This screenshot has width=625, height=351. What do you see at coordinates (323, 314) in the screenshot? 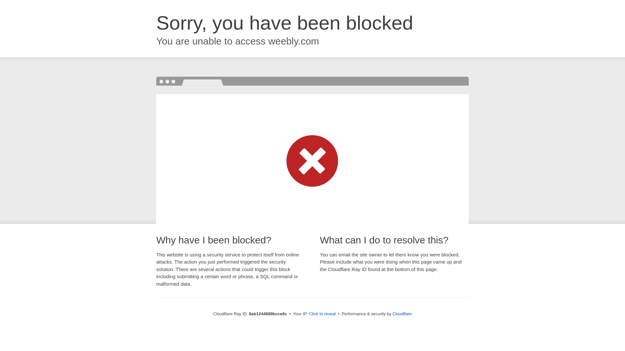
I see `Click to reveal` at bounding box center [323, 314].